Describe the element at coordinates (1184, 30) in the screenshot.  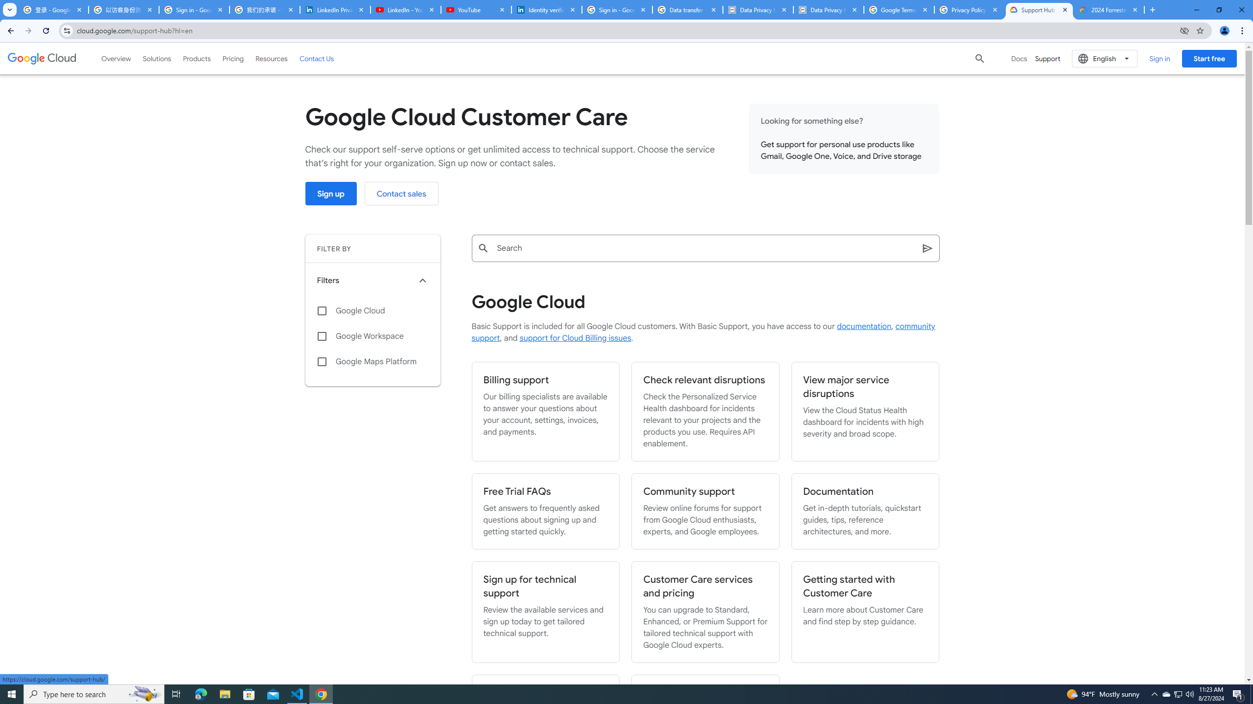
I see `Third-party cookies blocked` at that location.